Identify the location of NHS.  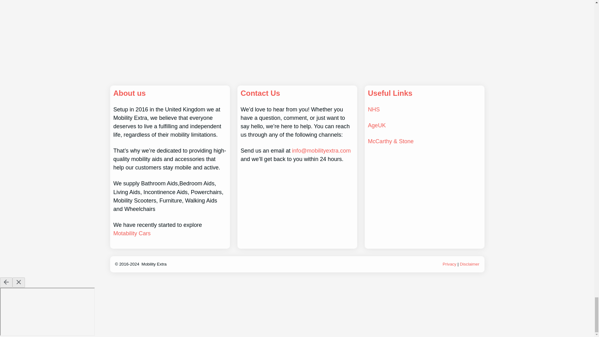
(374, 109).